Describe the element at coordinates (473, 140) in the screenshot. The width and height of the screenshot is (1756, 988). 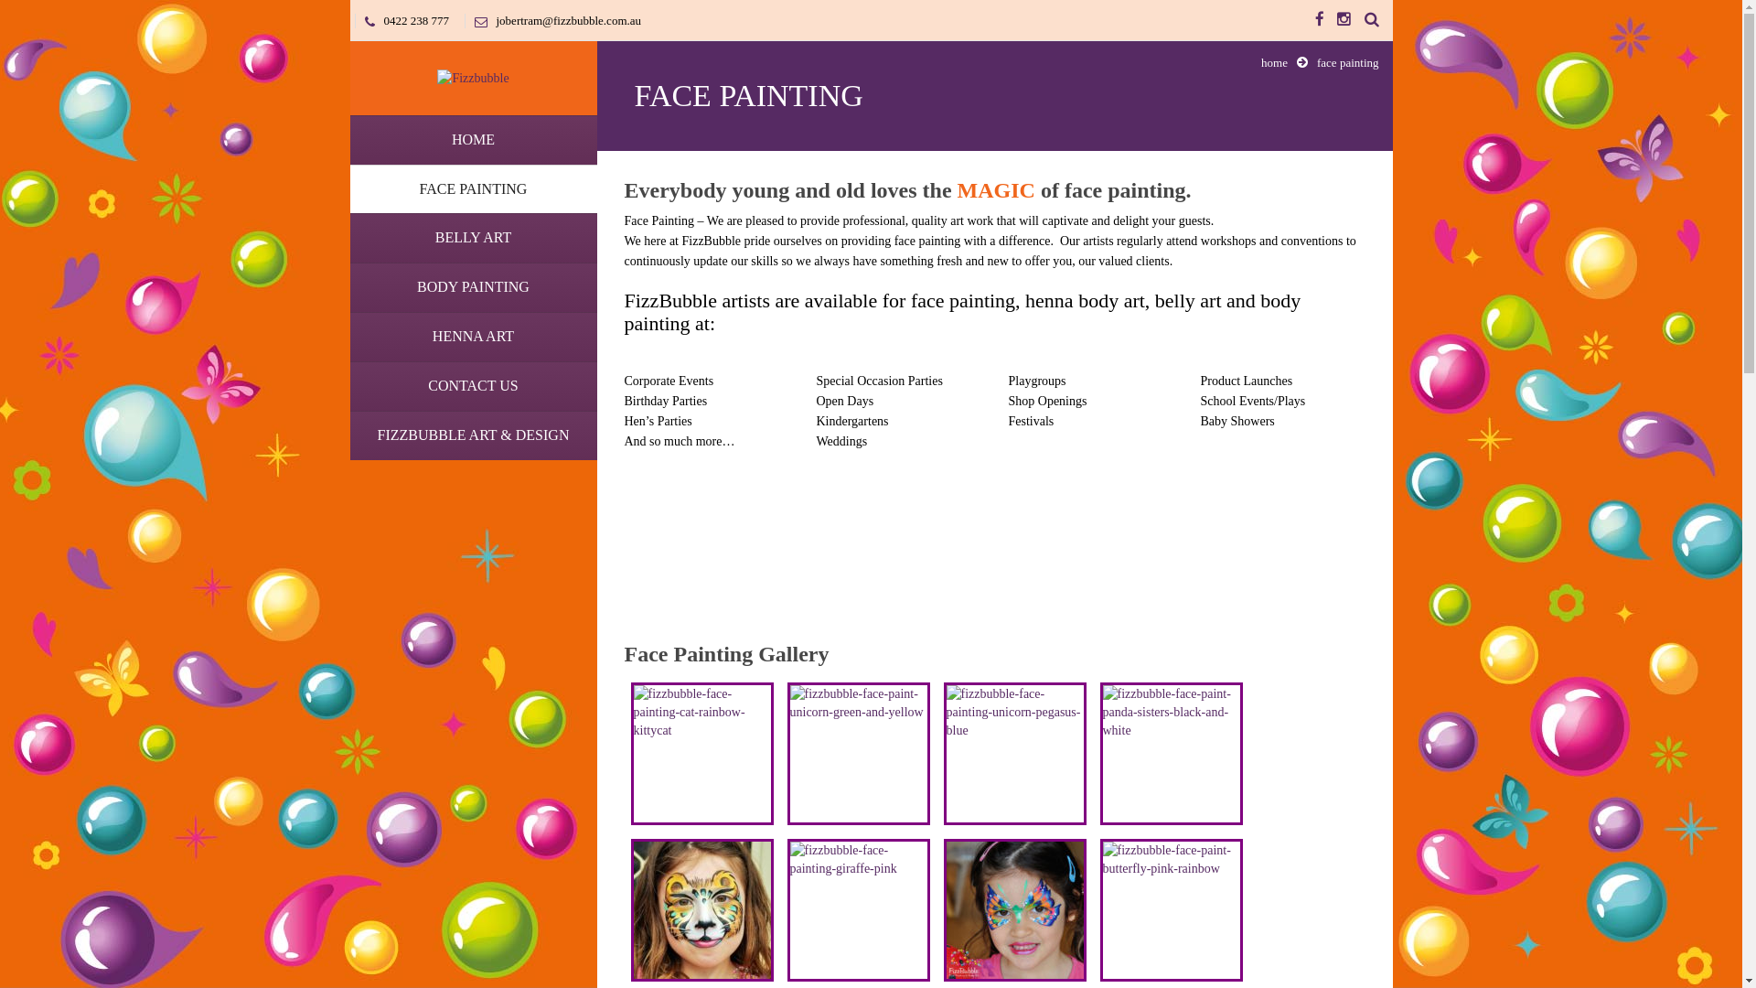
I see `HOME` at that location.